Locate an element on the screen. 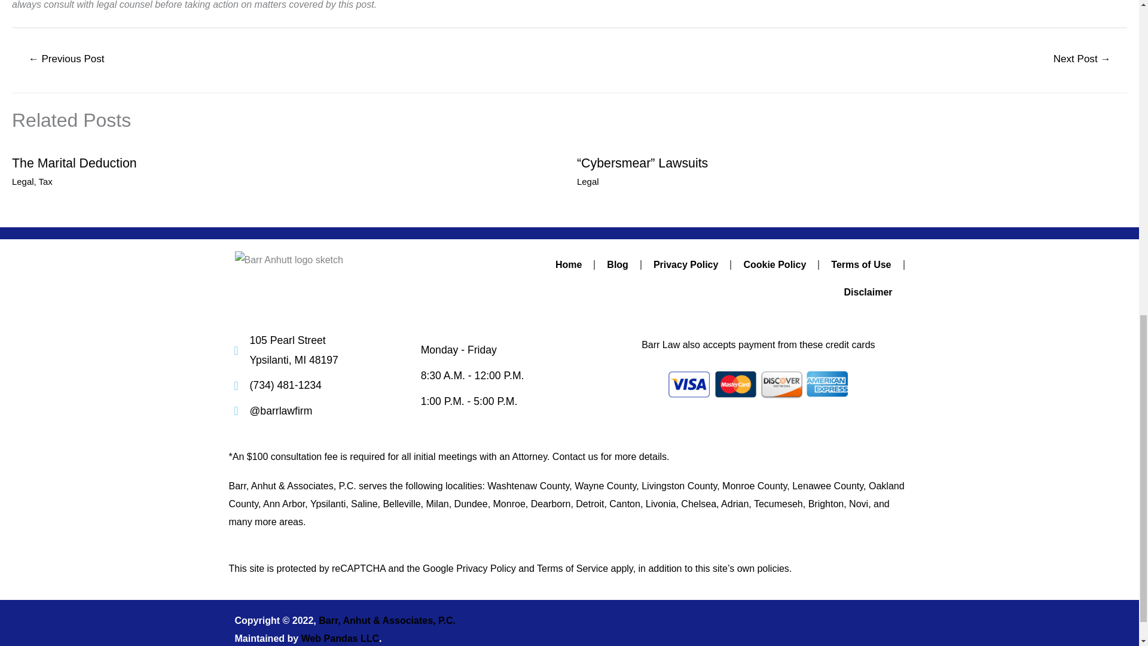 The image size is (1148, 646). Web Pandas LLC is located at coordinates (340, 638).